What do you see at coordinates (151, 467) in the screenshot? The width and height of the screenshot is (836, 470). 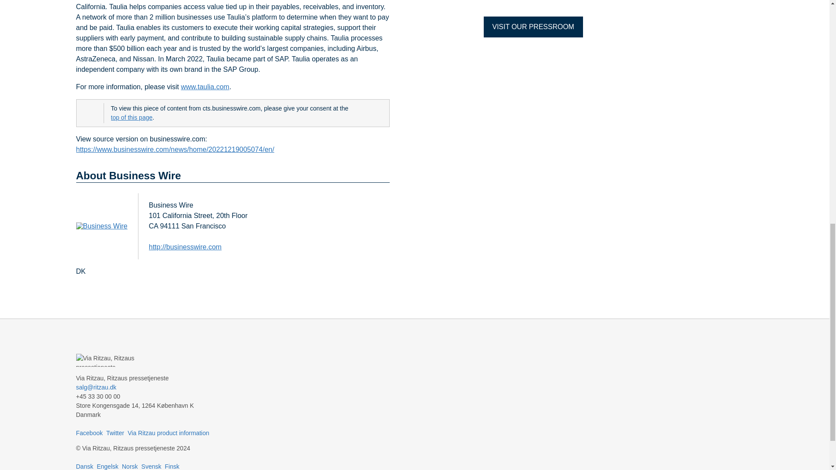 I see `Svensk` at bounding box center [151, 467].